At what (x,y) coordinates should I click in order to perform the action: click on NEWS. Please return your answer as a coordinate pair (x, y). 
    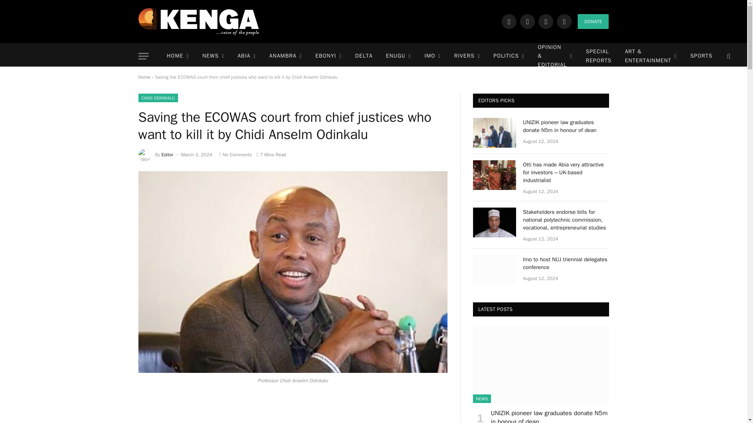
    Looking at the image, I should click on (213, 56).